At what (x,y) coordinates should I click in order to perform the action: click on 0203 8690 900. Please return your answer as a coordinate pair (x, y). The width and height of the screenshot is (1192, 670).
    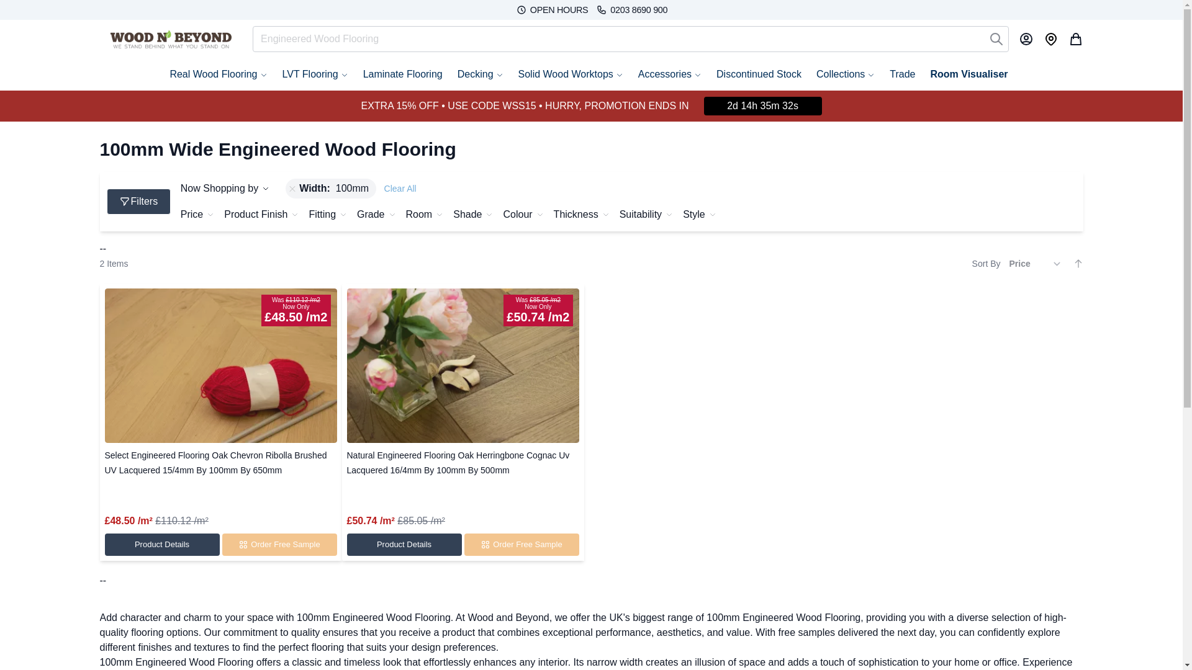
    Looking at the image, I should click on (631, 10).